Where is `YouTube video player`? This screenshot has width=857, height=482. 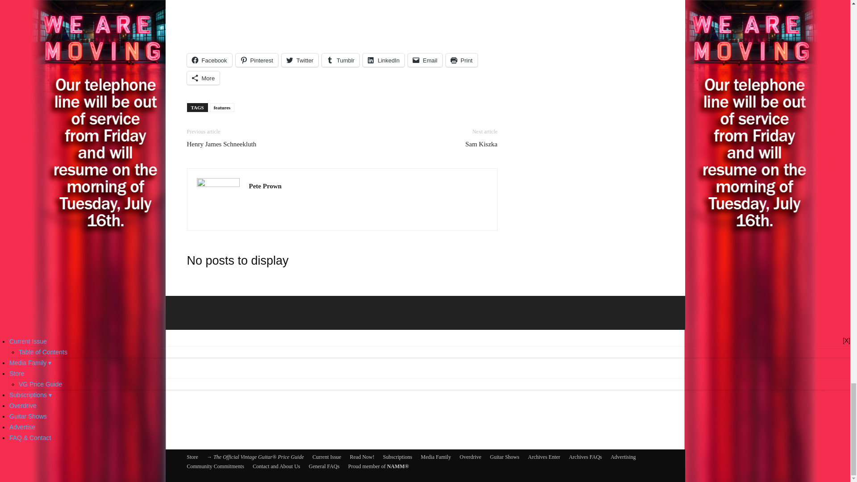
YouTube video player is located at coordinates (342, 19).